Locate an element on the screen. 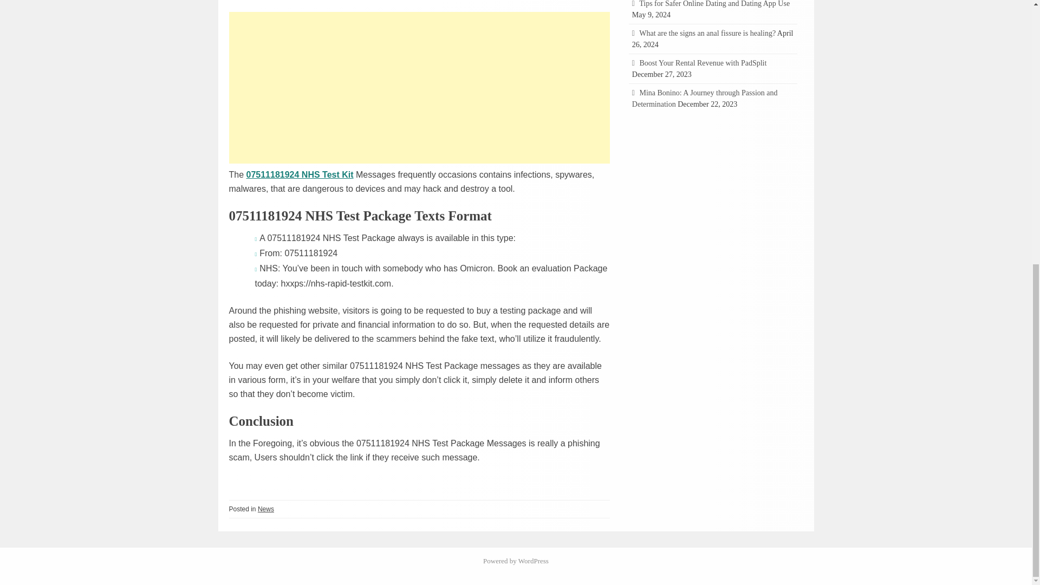  Tips for Safer Online Dating and Dating App Use is located at coordinates (714, 4).